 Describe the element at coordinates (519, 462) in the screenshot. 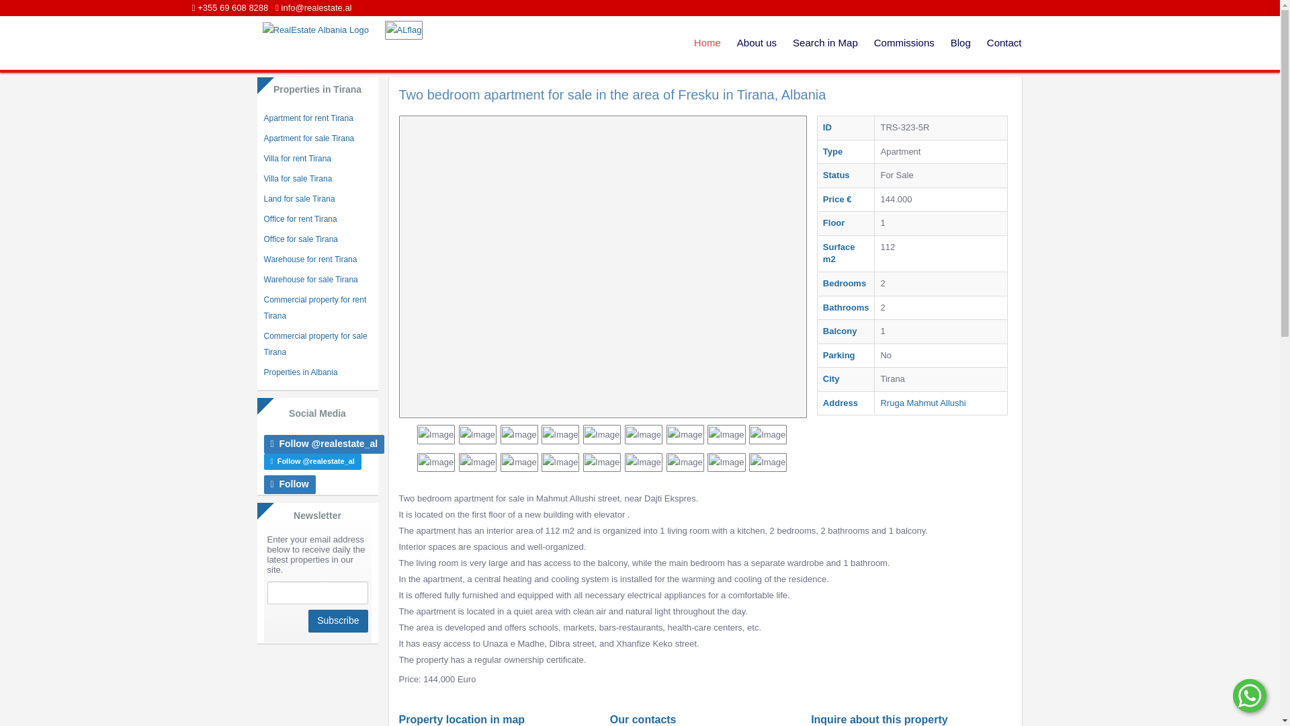

I see `Image` at that location.